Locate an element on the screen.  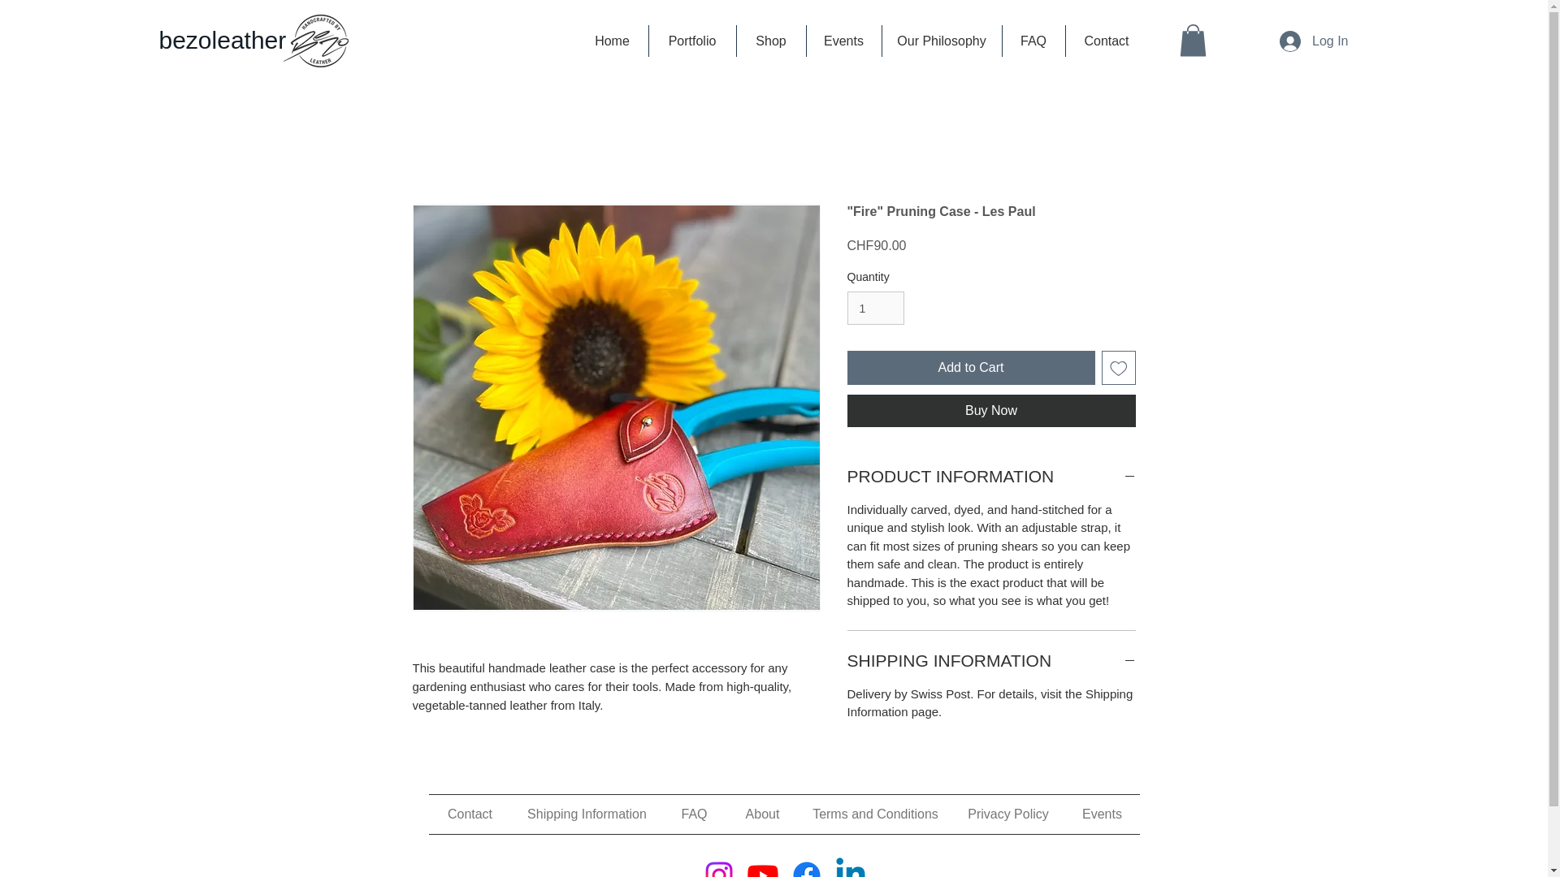
Add to Cart is located at coordinates (970, 368).